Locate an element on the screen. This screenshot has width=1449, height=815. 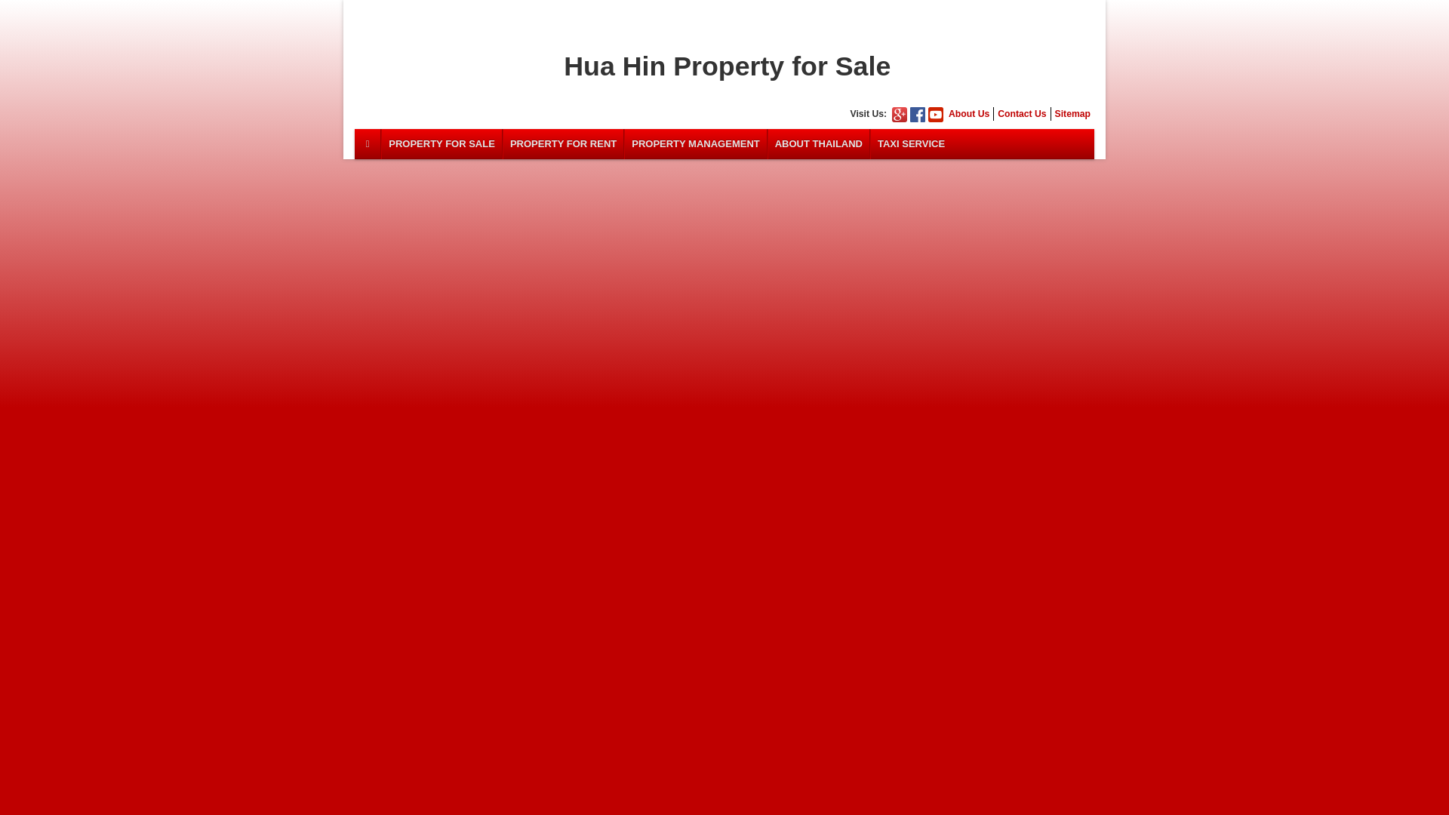
Sitemap is located at coordinates (1072, 113).